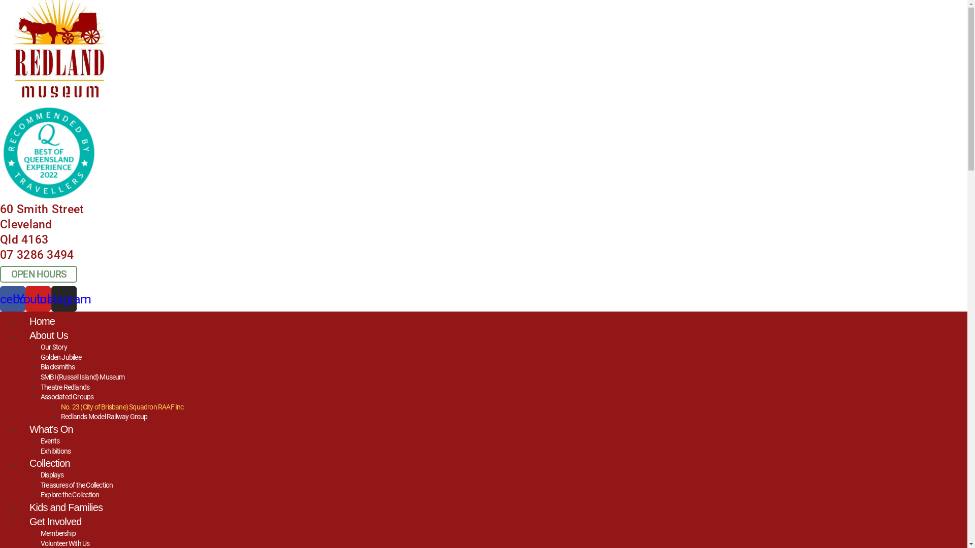 The height and width of the screenshot is (548, 975). I want to click on Associated Groups, so click(67, 397).